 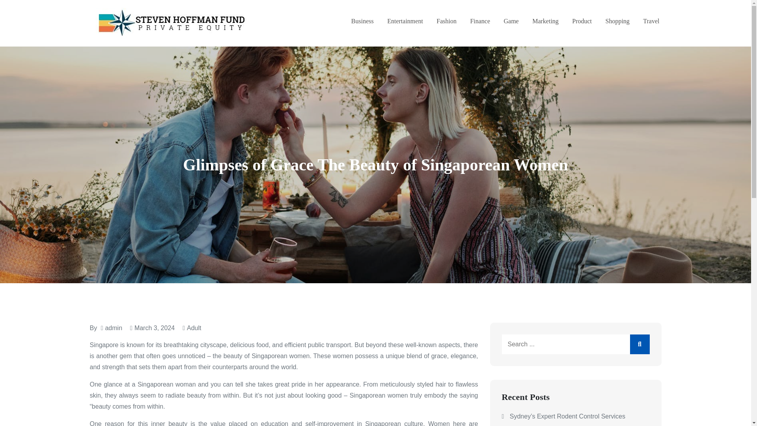 I want to click on Game, so click(x=511, y=21).